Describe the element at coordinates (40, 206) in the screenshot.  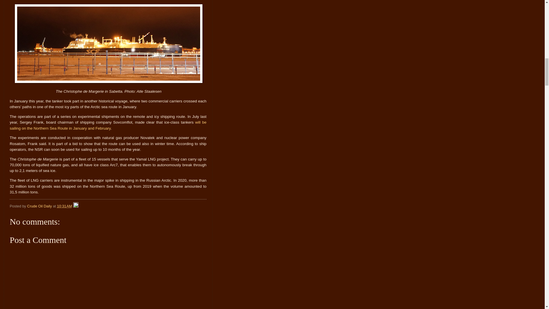
I see `Crude Oil Daily` at that location.